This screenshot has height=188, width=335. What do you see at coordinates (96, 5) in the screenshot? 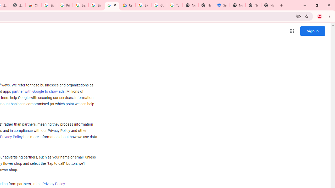
I see `Sign in - Google Accounts` at bounding box center [96, 5].